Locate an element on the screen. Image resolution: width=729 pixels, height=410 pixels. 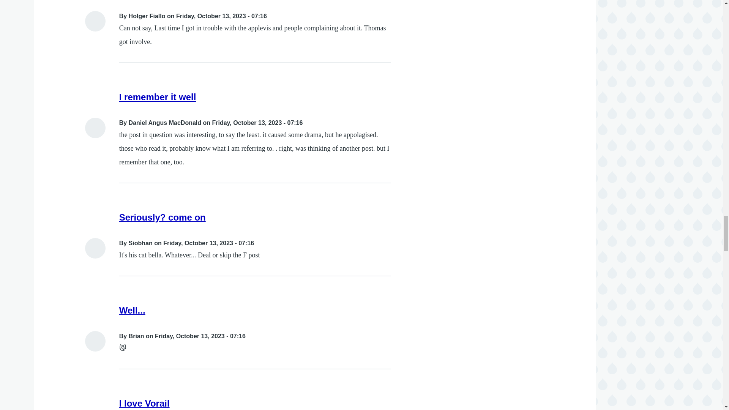
Seriously? come on is located at coordinates (163, 217).